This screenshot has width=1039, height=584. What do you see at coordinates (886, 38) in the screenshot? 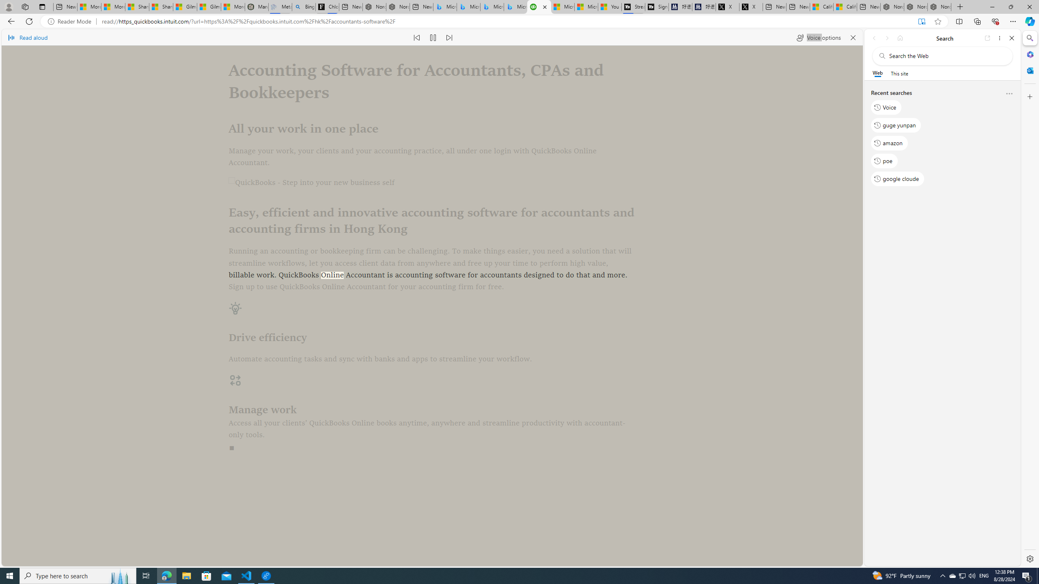
I see `Forward` at bounding box center [886, 38].